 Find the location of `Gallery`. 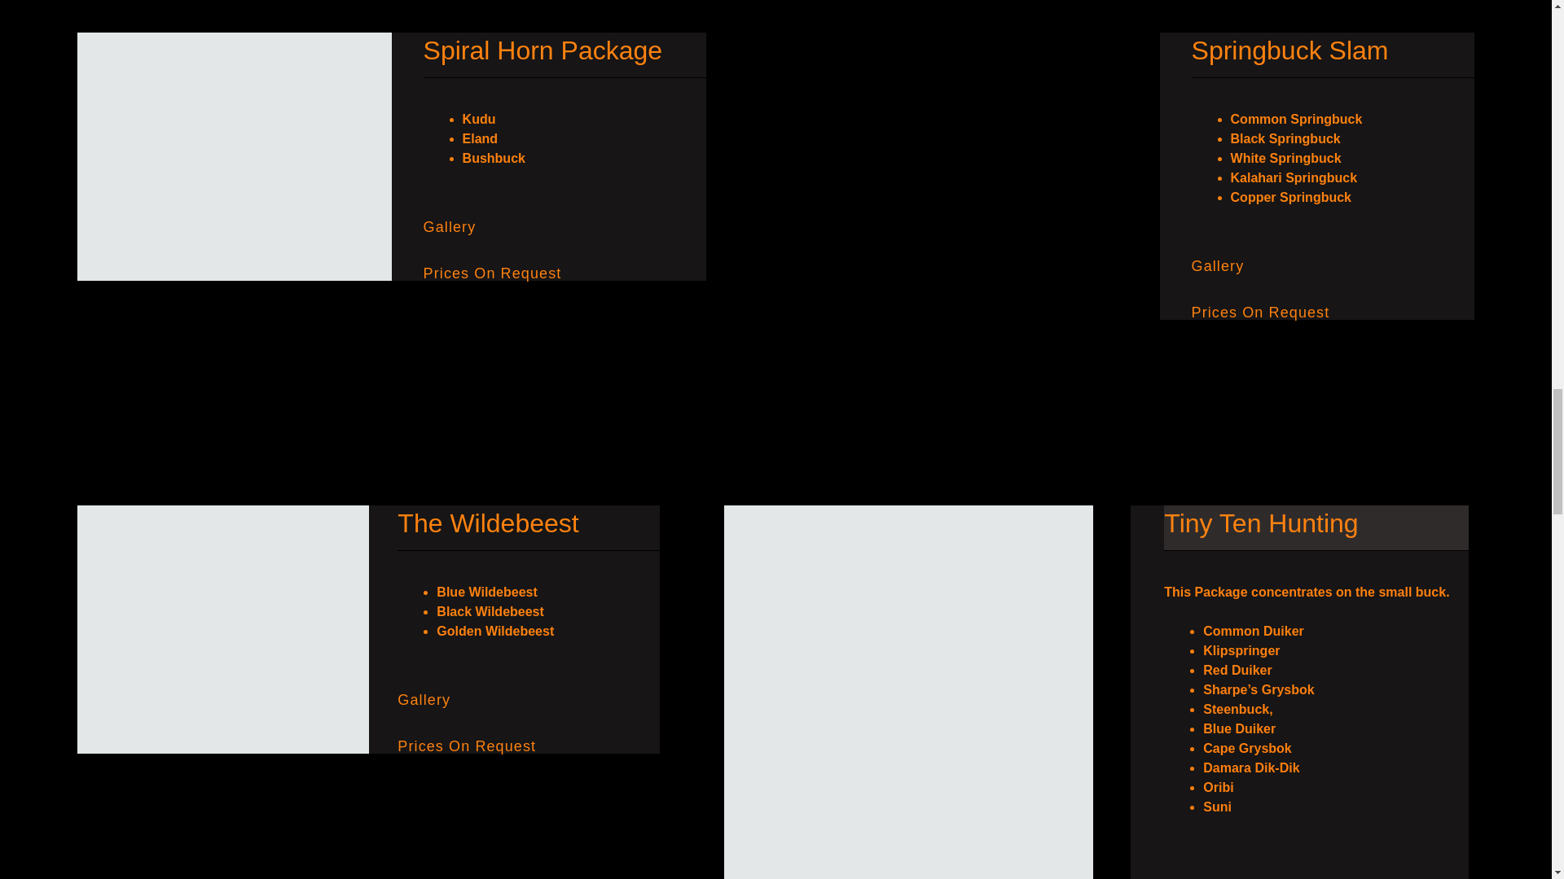

Gallery is located at coordinates (1219, 265).